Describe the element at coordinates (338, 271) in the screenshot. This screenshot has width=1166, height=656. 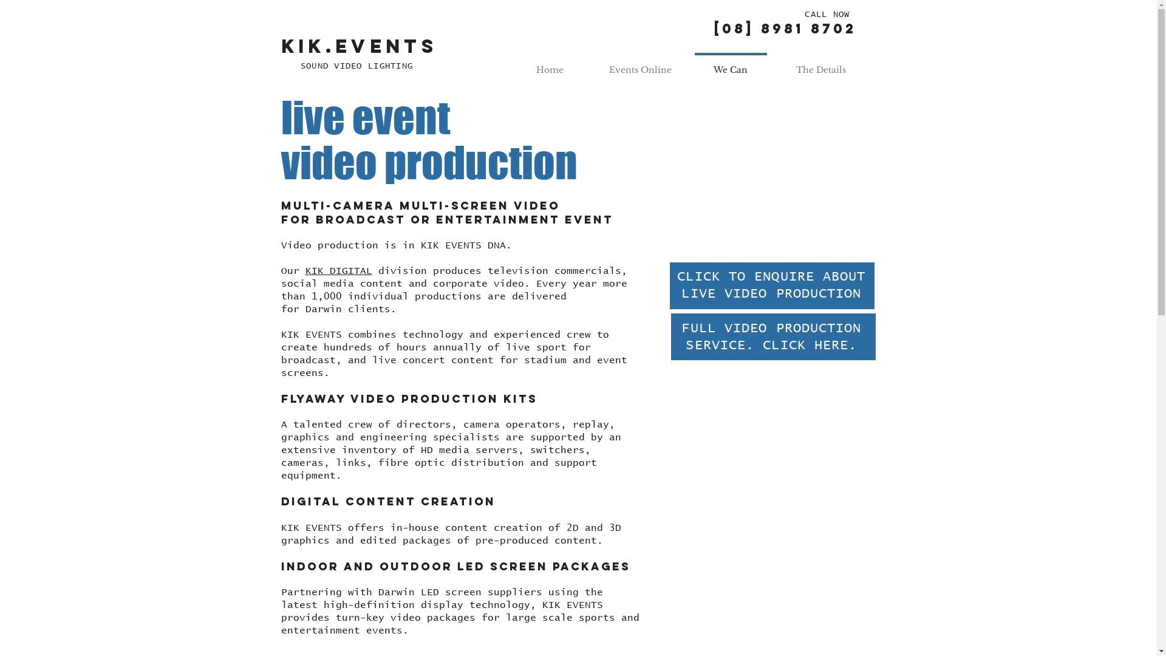
I see `KIK DIGITAL` at that location.